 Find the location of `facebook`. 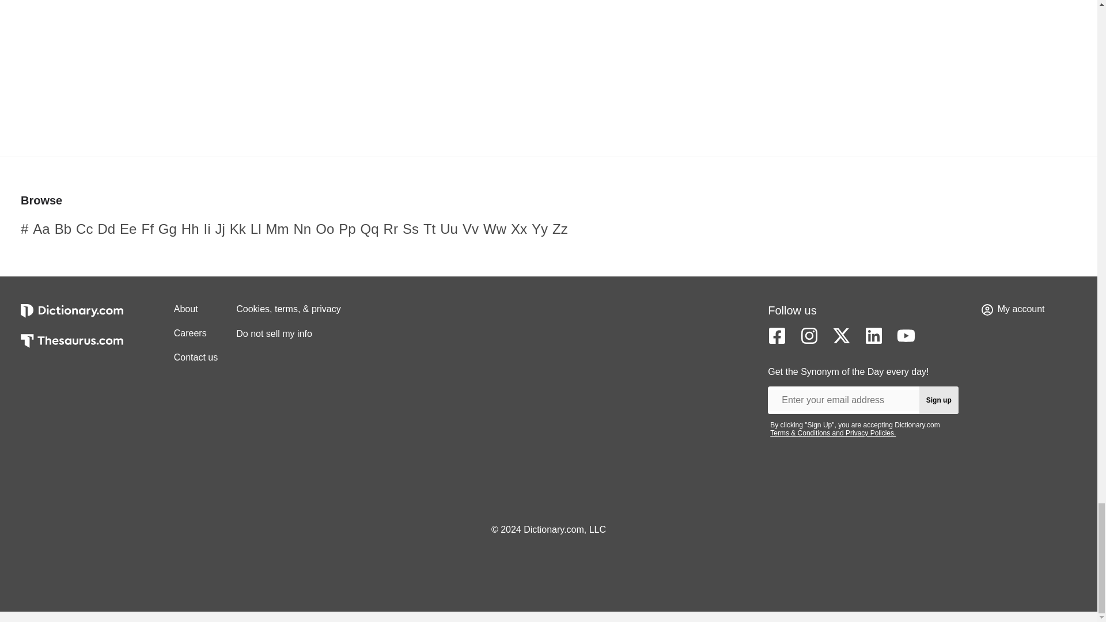

facebook is located at coordinates (777, 336).